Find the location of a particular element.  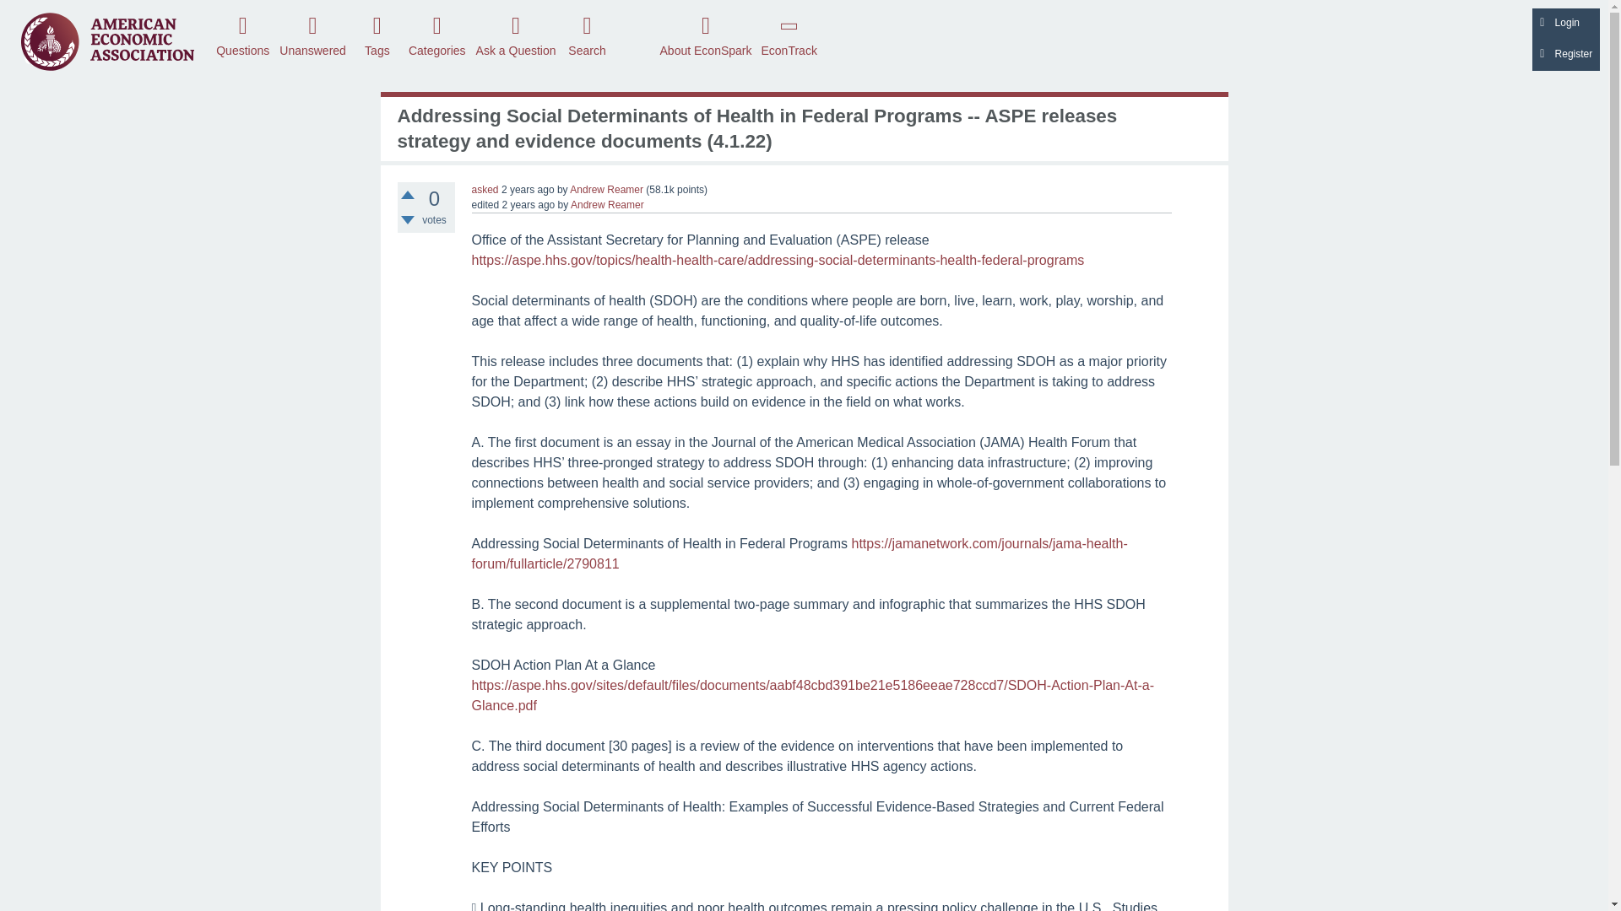

Categories is located at coordinates (436, 35).